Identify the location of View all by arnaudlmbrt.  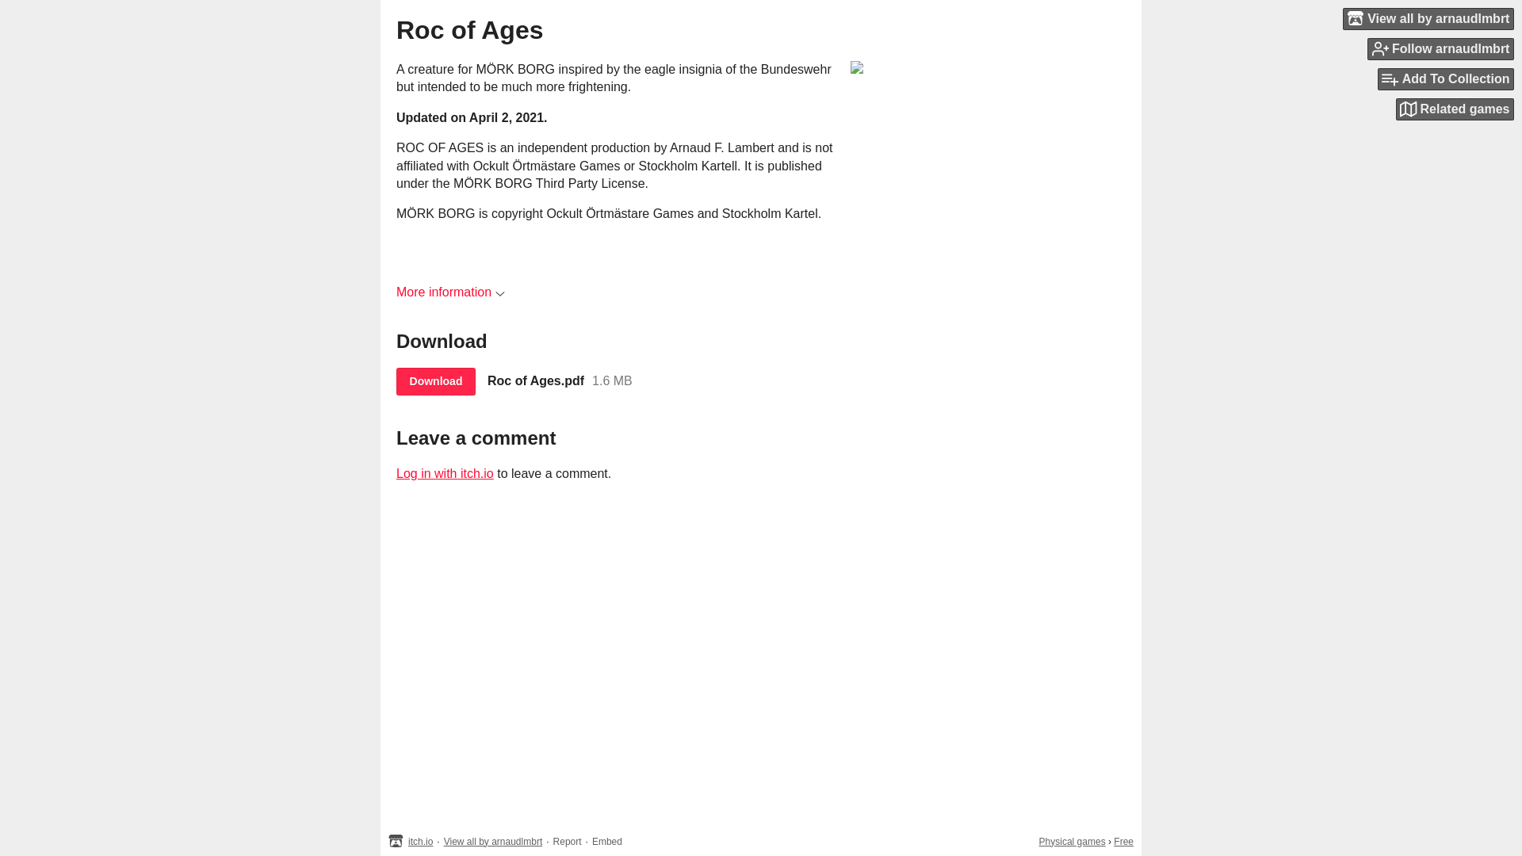
(493, 841).